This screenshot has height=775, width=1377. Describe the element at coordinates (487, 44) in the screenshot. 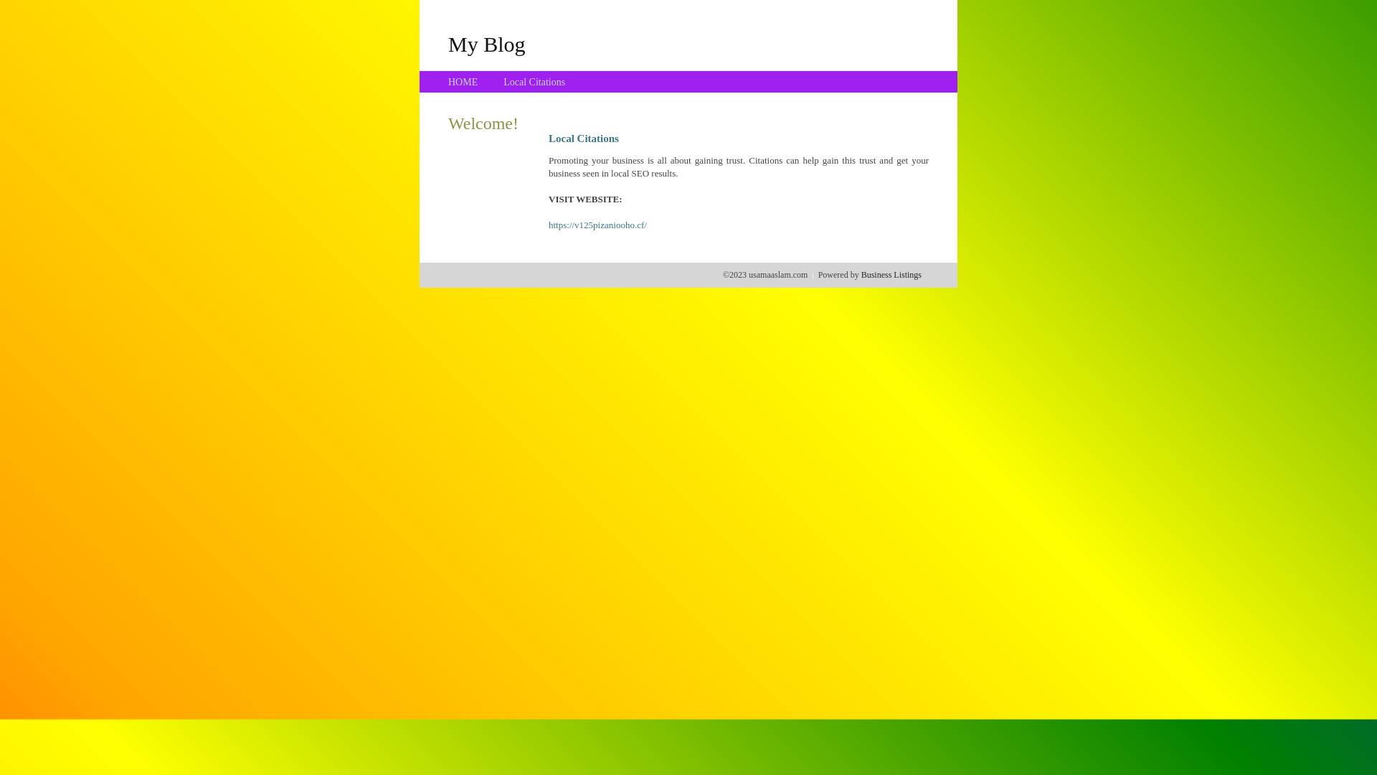

I see `My Blog` at that location.